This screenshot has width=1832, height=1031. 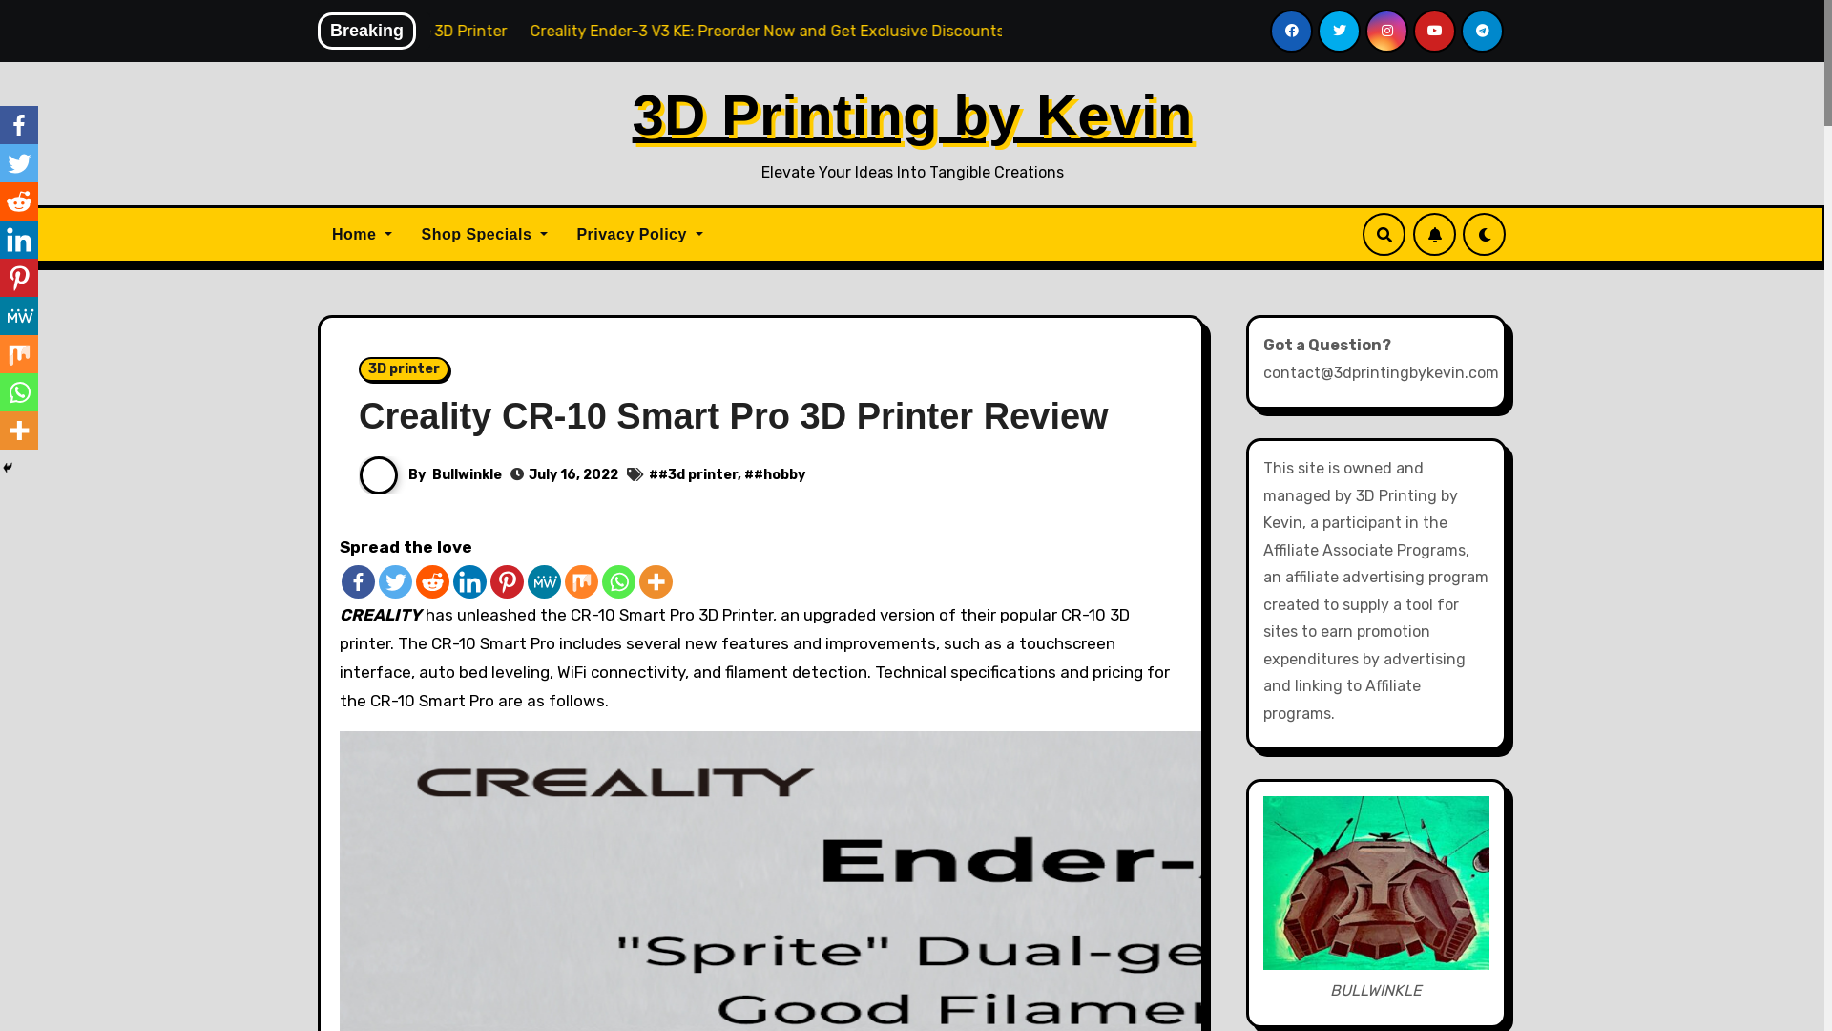 What do you see at coordinates (508, 582) in the screenshot?
I see `Pinterest` at bounding box center [508, 582].